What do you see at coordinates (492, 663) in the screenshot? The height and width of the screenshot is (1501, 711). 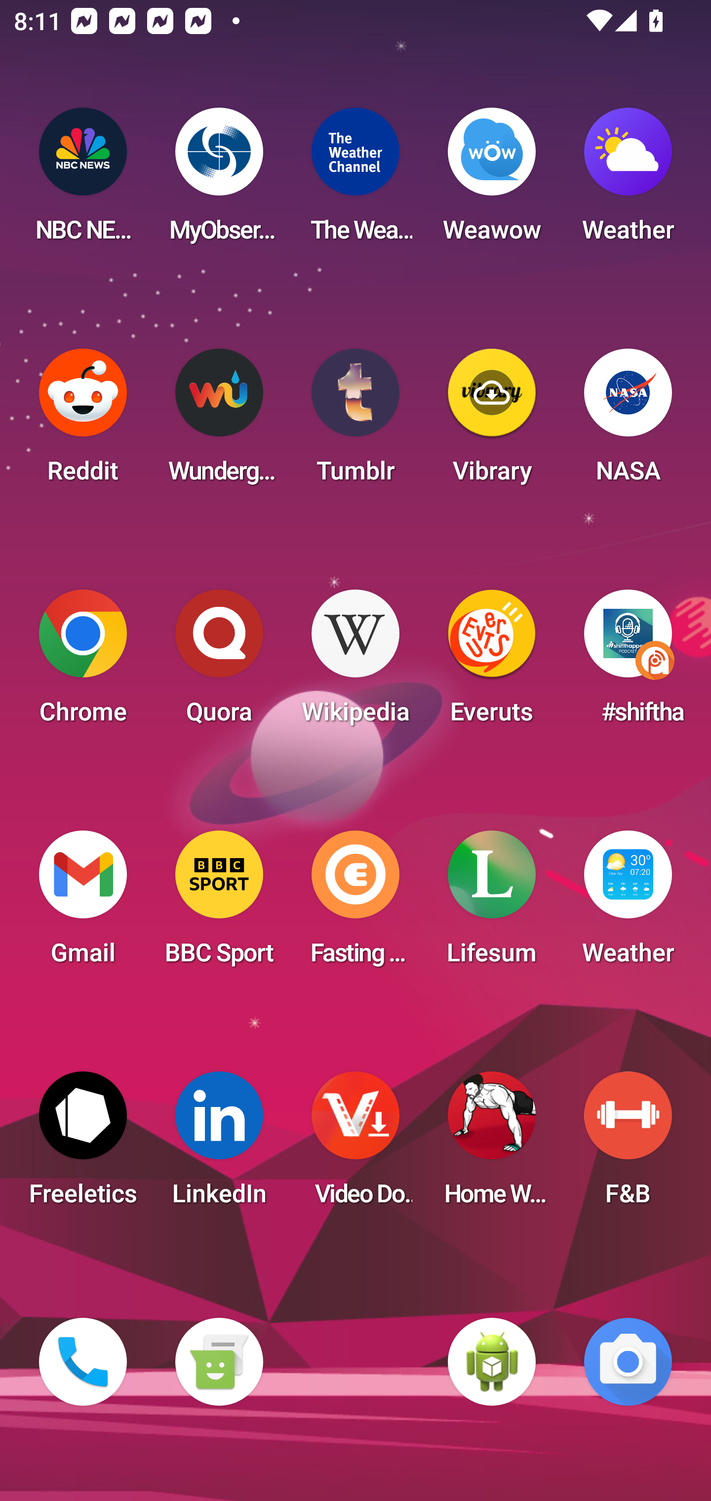 I see `Everuts` at bounding box center [492, 663].